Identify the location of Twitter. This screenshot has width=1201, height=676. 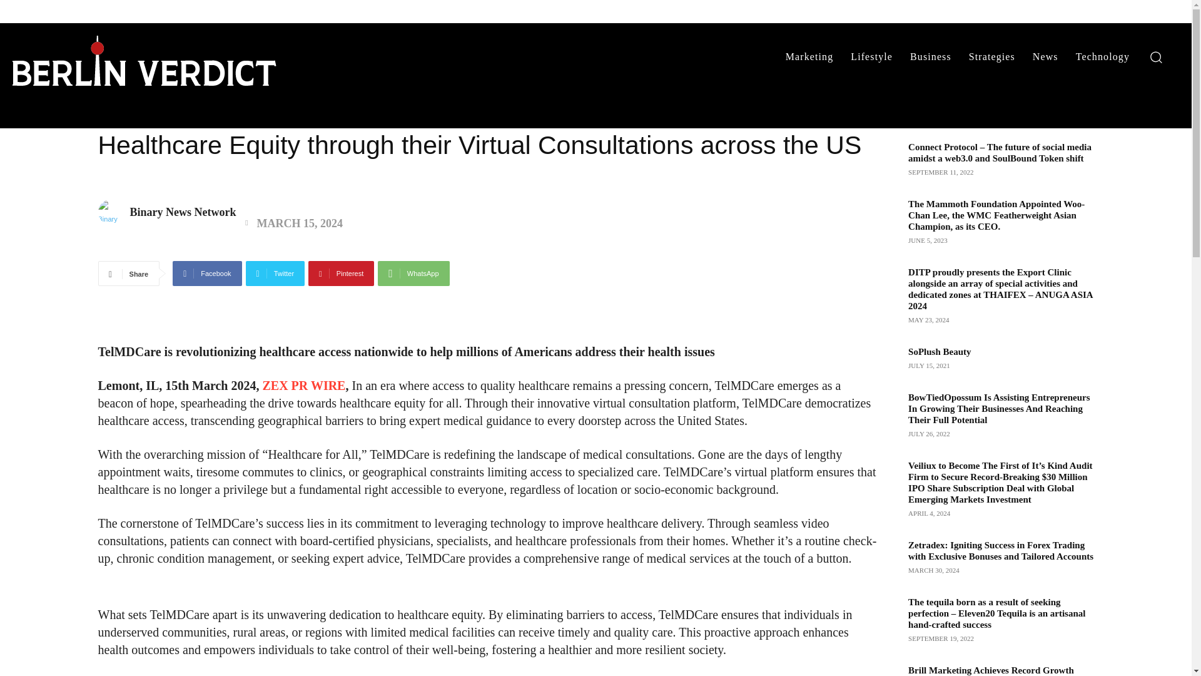
(275, 273).